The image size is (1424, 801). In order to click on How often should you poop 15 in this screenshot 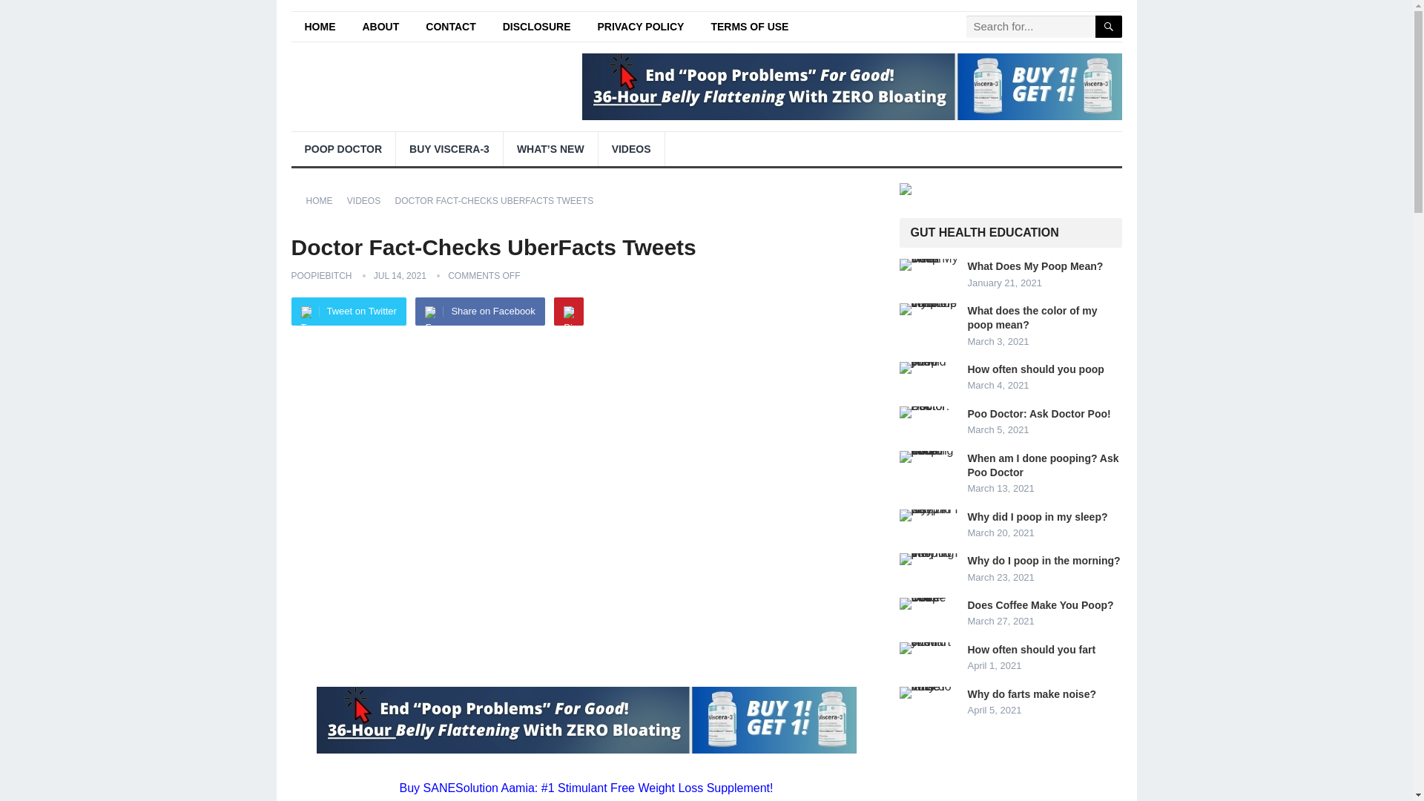, I will do `click(929, 368)`.